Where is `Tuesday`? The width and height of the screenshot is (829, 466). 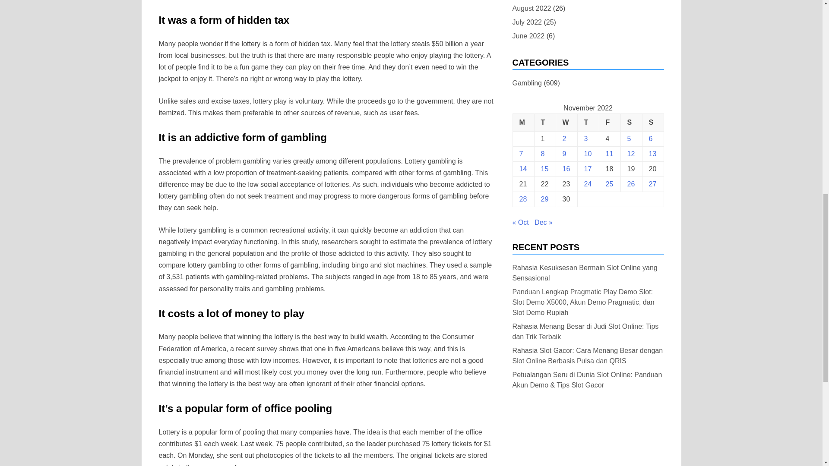 Tuesday is located at coordinates (544, 123).